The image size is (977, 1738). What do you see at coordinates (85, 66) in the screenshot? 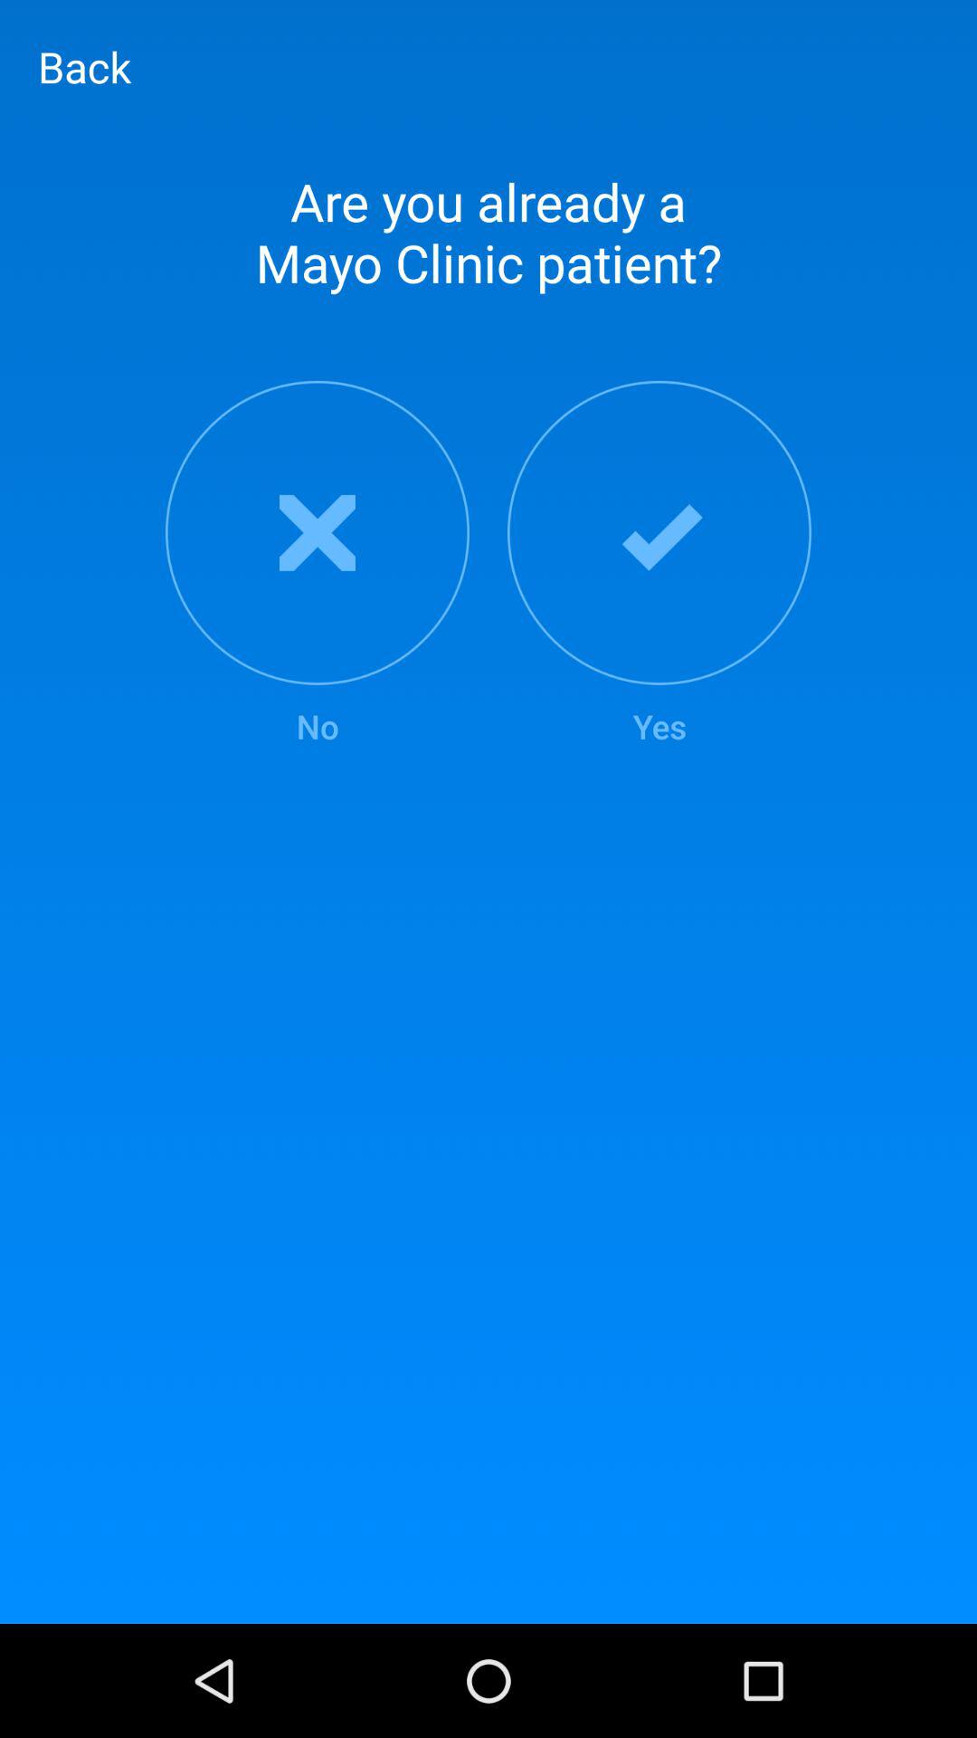
I see `click the icon above are you already icon` at bounding box center [85, 66].